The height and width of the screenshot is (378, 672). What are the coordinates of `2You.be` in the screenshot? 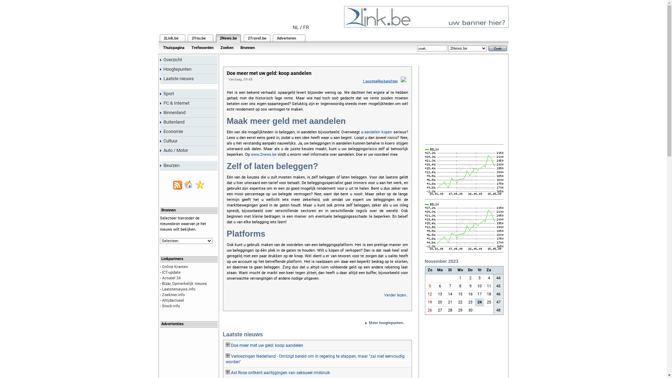 It's located at (199, 38).